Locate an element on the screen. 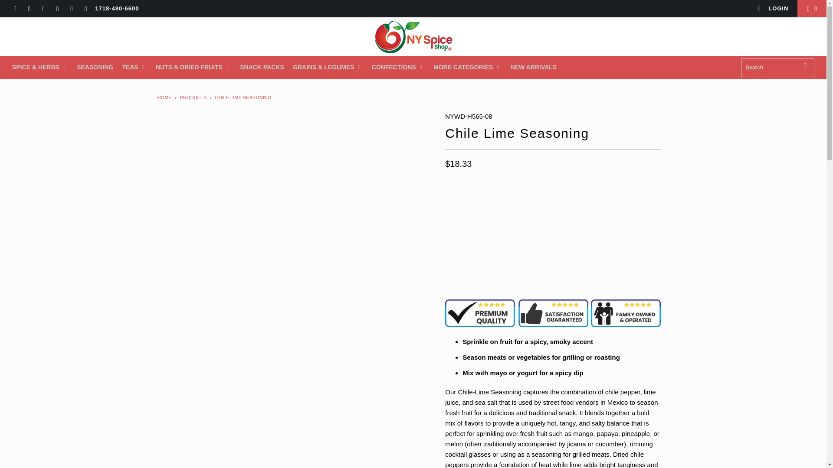 This screenshot has height=468, width=833. NY Spice Shop is located at coordinates (164, 97).